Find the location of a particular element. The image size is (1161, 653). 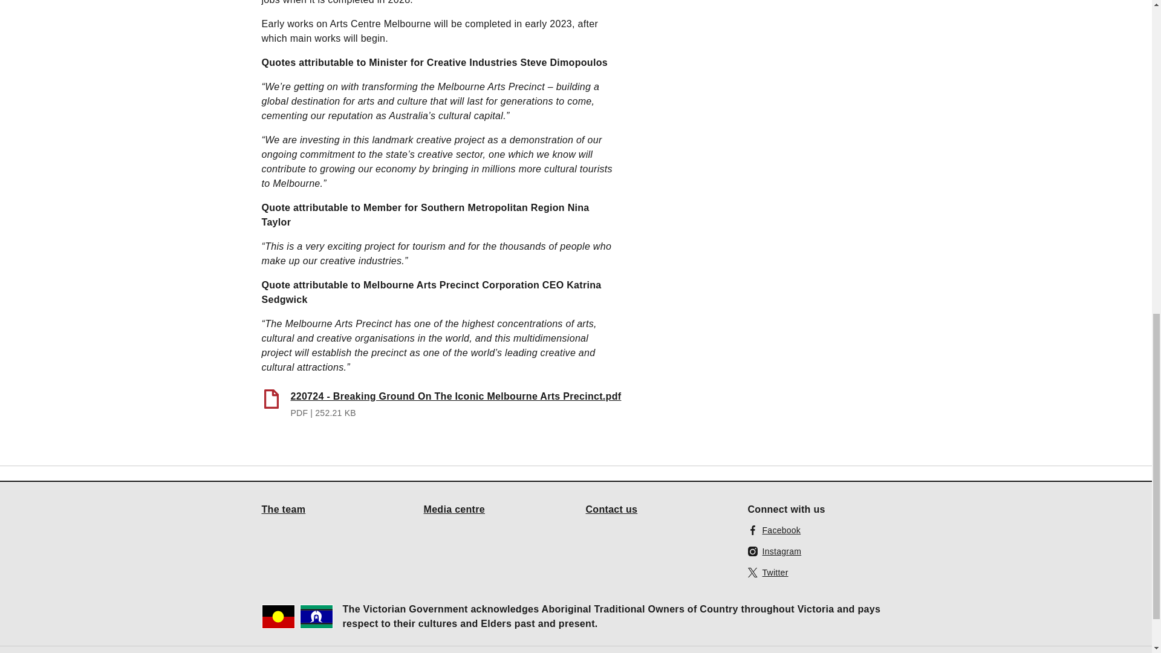

Media centre is located at coordinates (454, 508).